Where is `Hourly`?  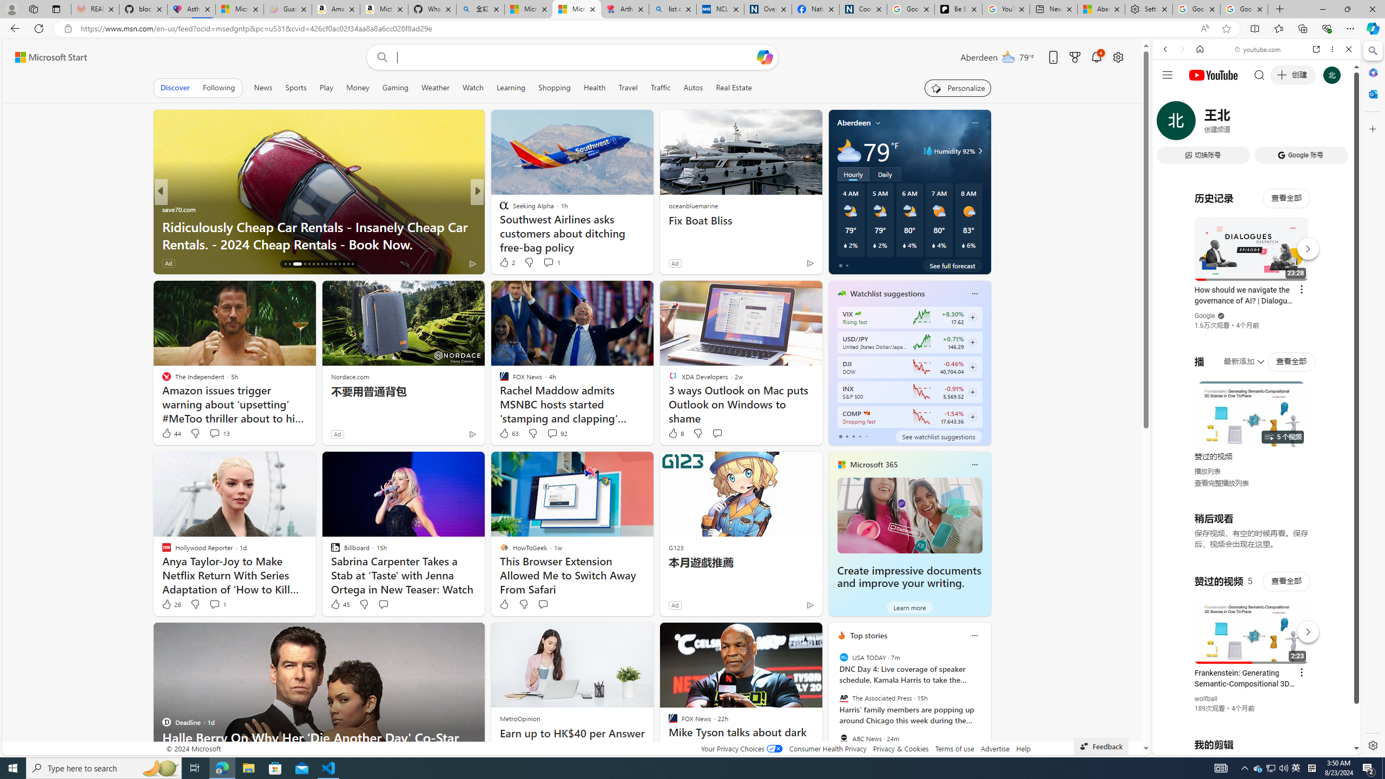
Hourly is located at coordinates (853, 174).